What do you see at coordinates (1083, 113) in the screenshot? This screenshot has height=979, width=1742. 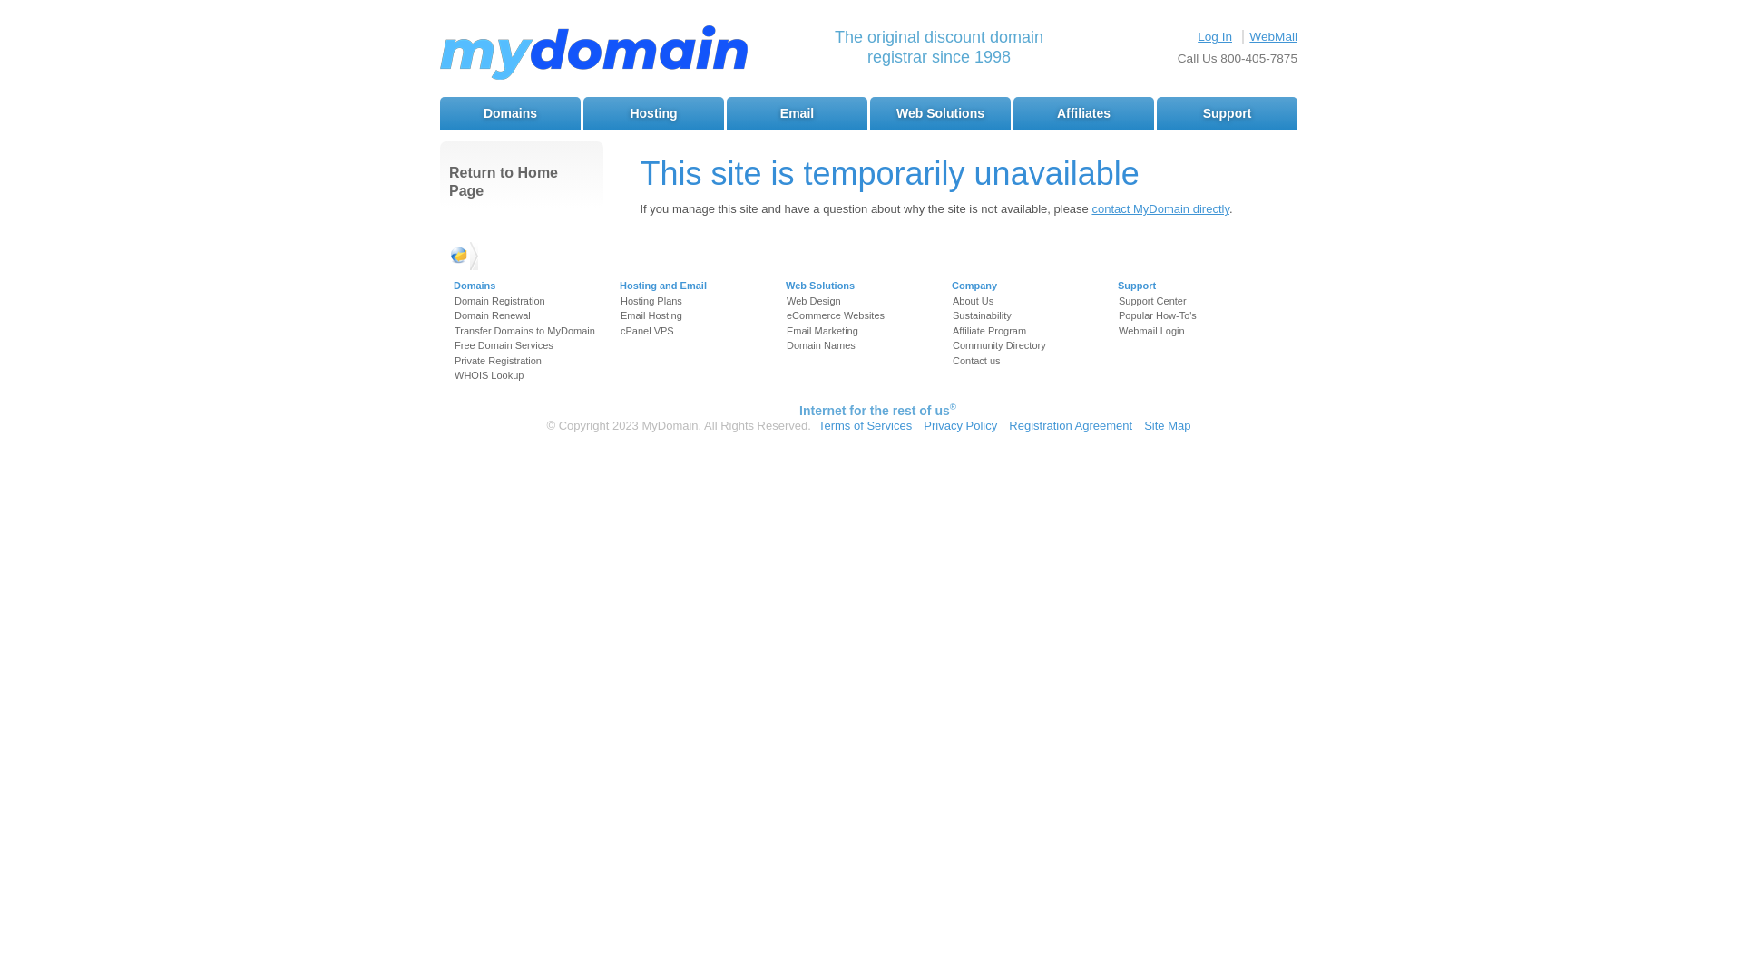 I see `Affiliates` at bounding box center [1083, 113].